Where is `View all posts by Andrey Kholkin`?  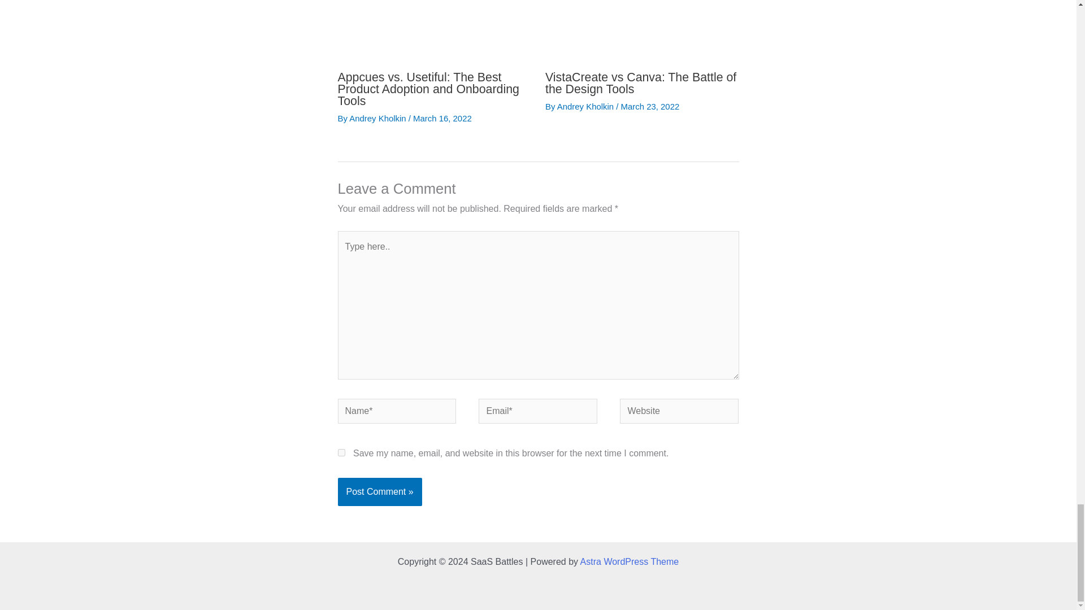 View all posts by Andrey Kholkin is located at coordinates (379, 118).